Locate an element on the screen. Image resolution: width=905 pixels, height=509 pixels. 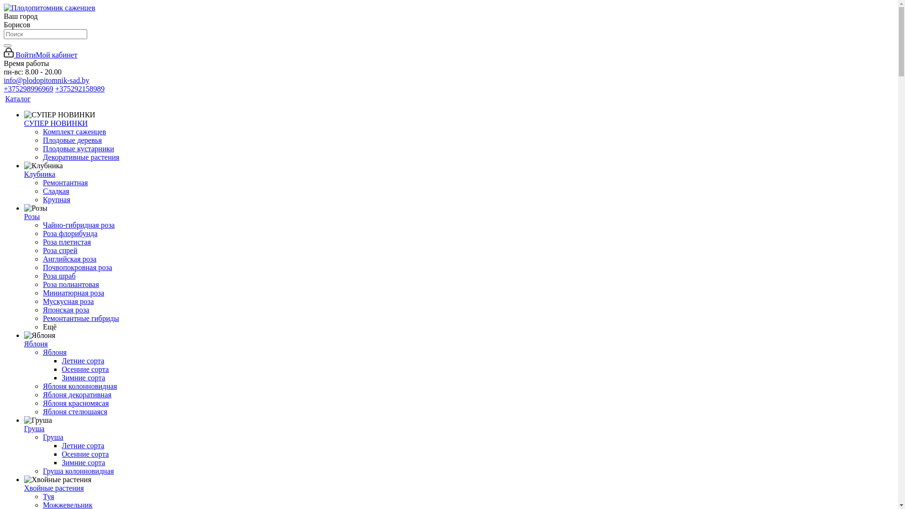
+375298996969 is located at coordinates (28, 89).